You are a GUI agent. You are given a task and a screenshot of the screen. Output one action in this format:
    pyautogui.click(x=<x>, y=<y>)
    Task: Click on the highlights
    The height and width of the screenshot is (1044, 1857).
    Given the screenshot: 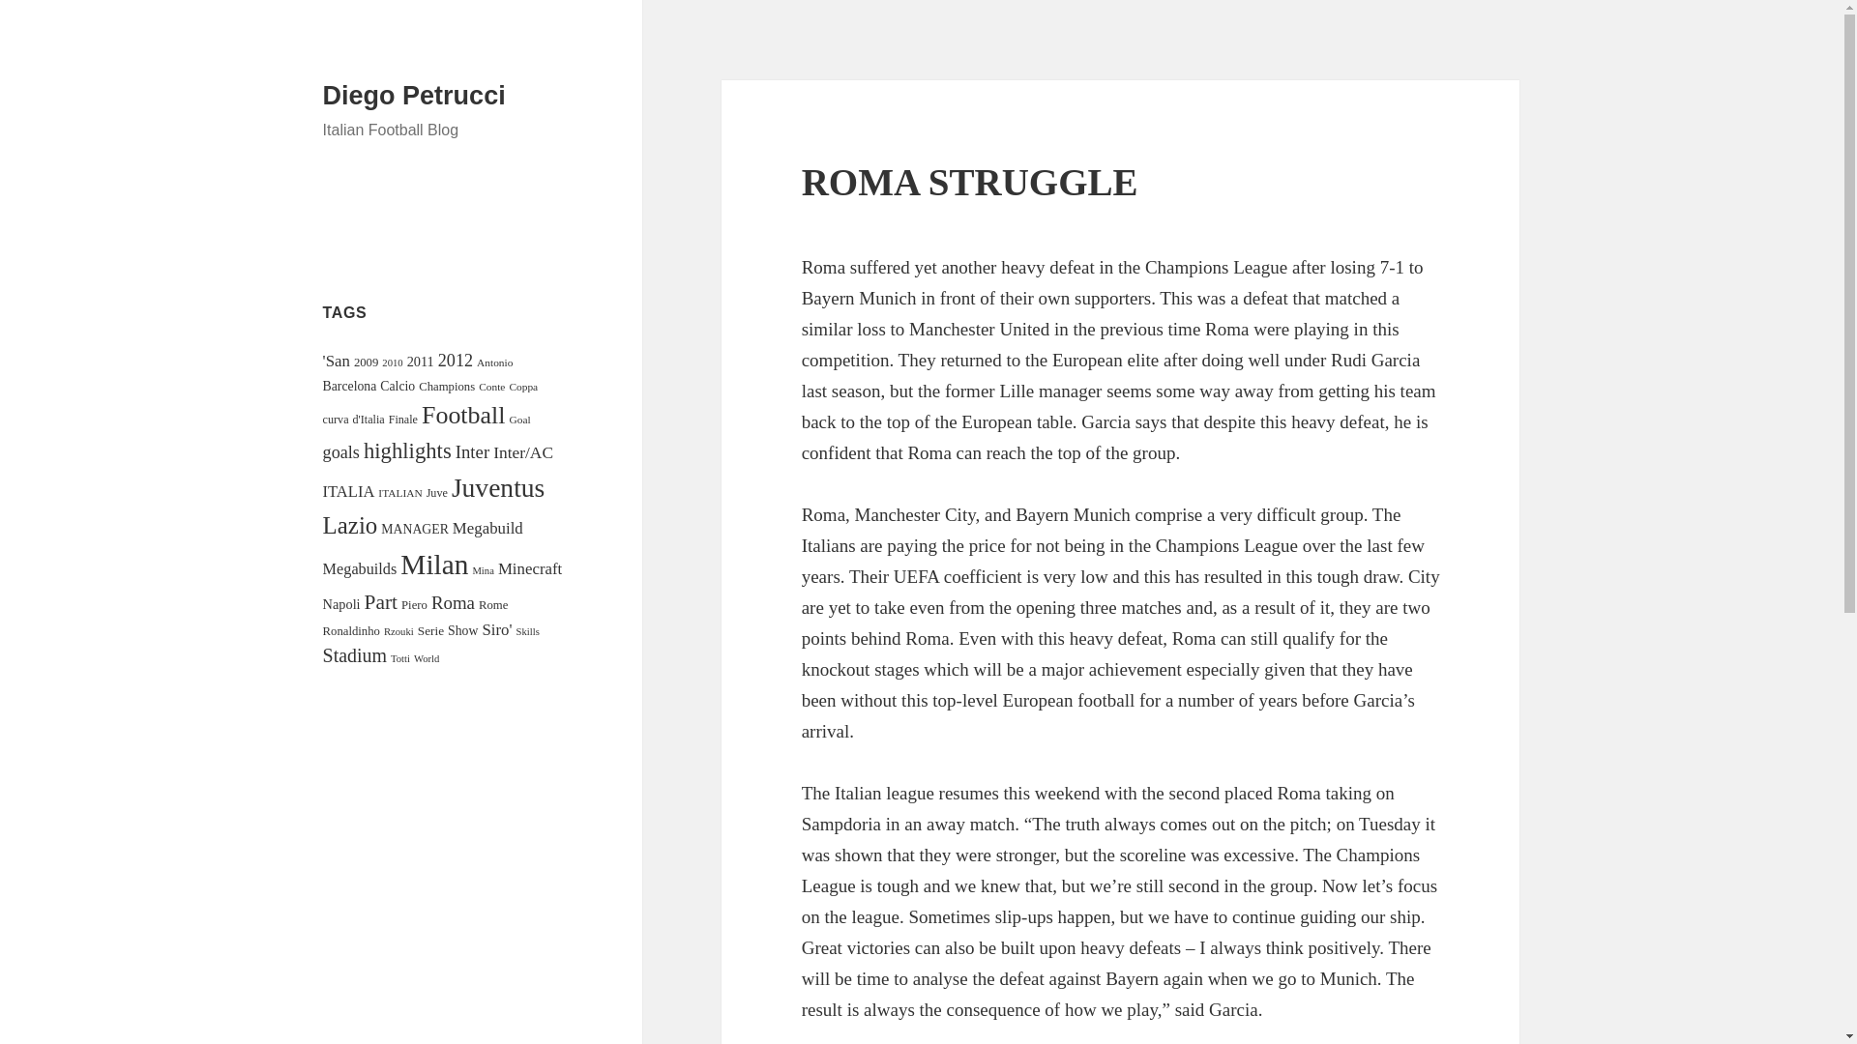 What is the action you would take?
    pyautogui.click(x=407, y=450)
    